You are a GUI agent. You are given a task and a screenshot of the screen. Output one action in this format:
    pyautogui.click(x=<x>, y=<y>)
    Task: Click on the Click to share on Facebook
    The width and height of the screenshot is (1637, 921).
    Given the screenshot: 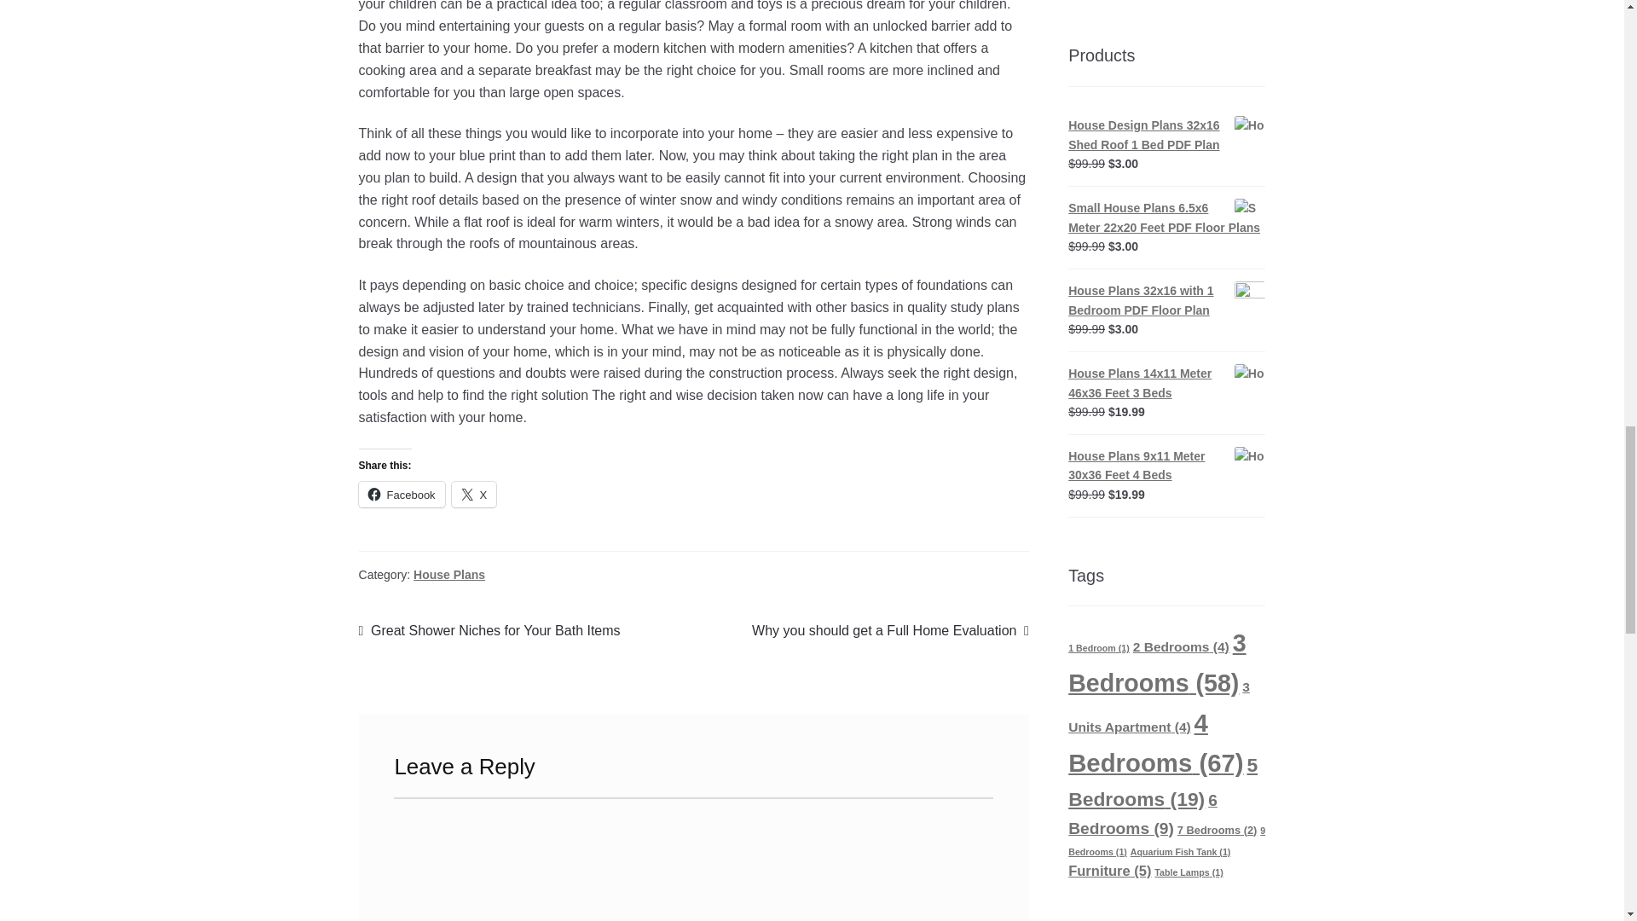 What is the action you would take?
    pyautogui.click(x=402, y=495)
    